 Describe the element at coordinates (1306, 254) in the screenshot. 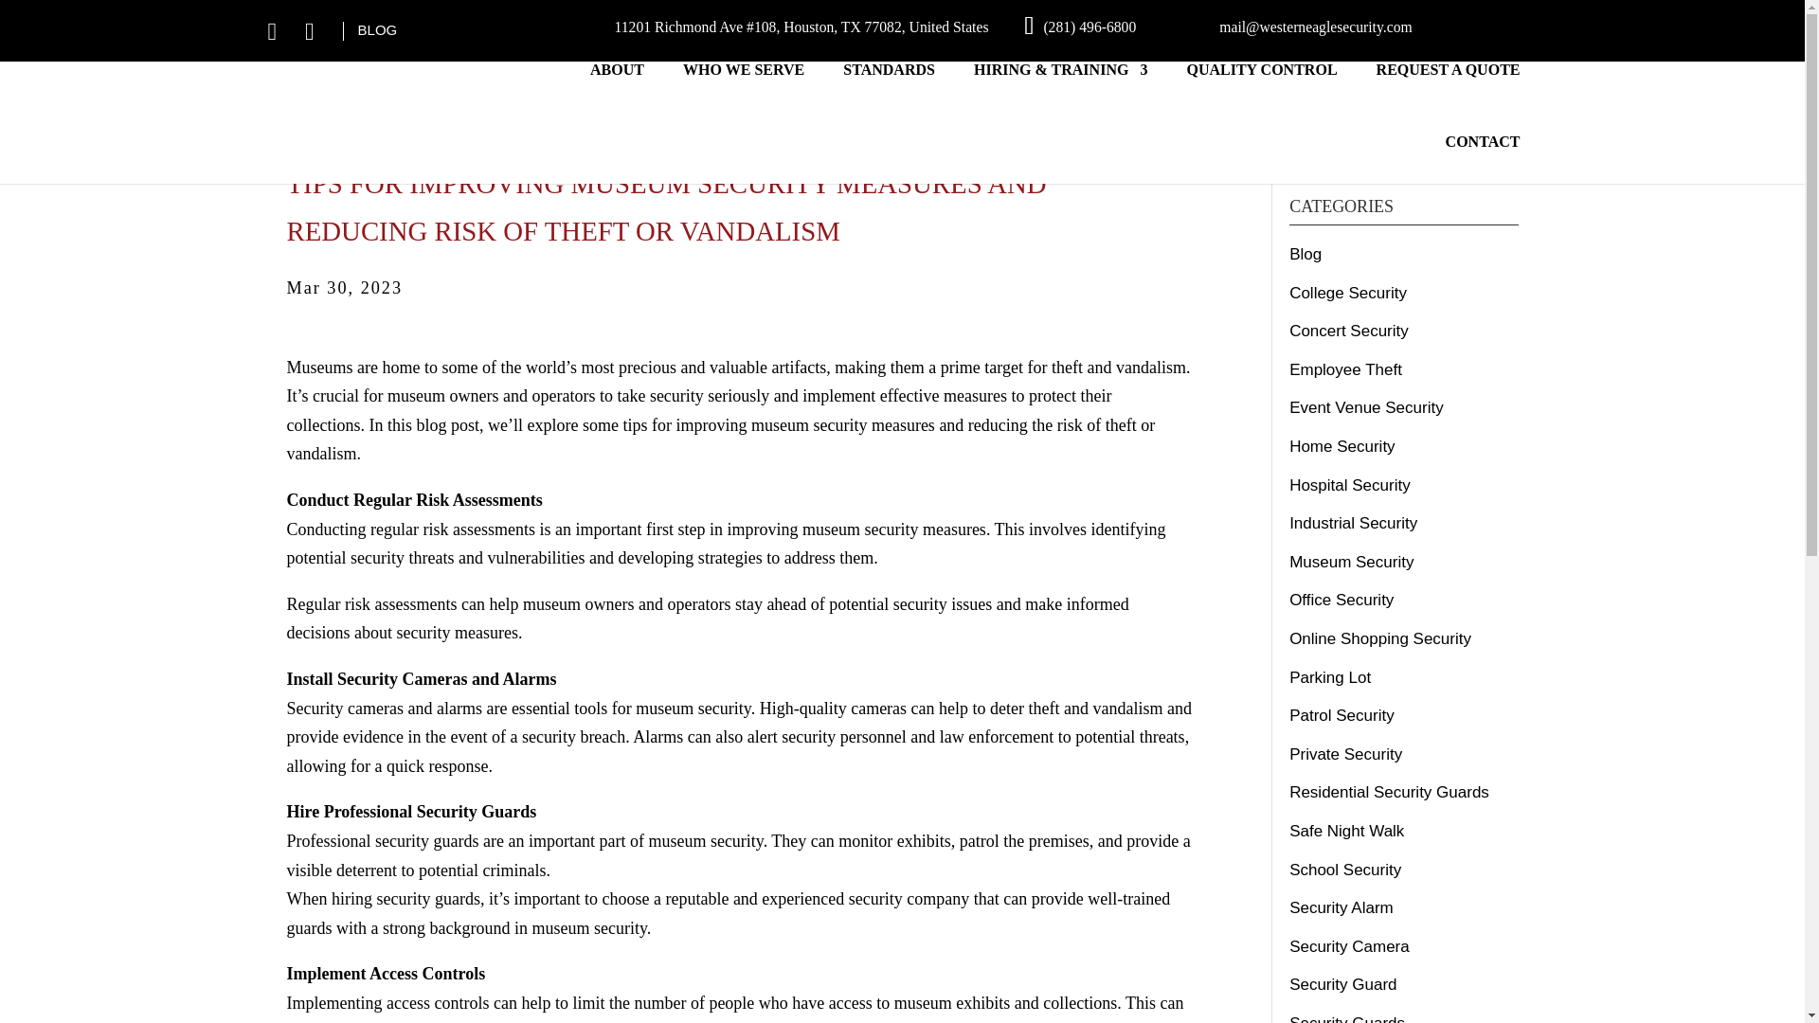

I see `Blog` at that location.